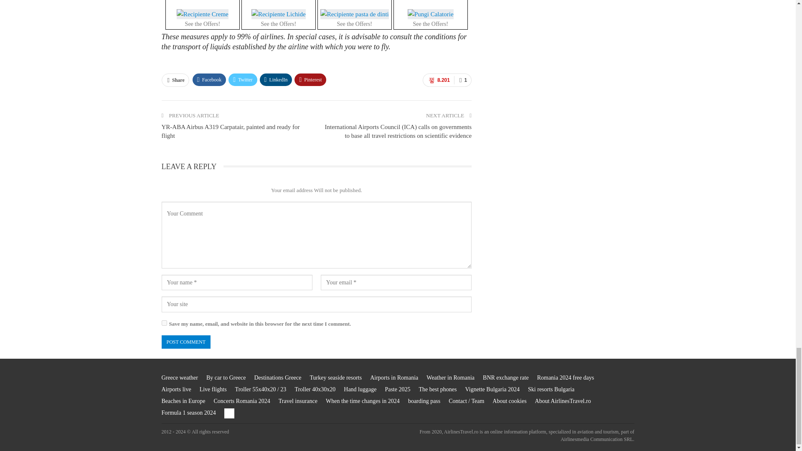 The image size is (802, 451). Describe the element at coordinates (278, 15) in the screenshot. I see `Liquid container` at that location.